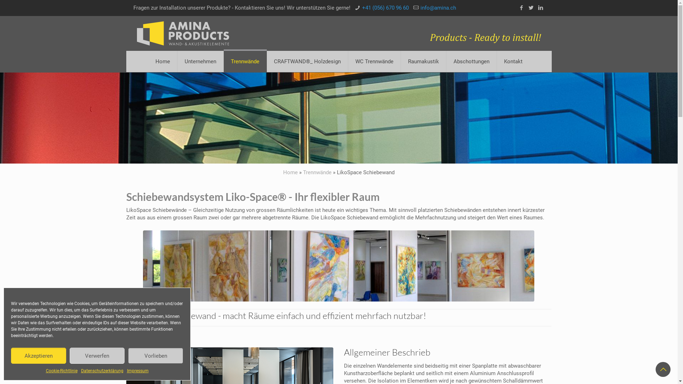 The width and height of the screenshot is (683, 384). I want to click on Kontakt, so click(513, 62).